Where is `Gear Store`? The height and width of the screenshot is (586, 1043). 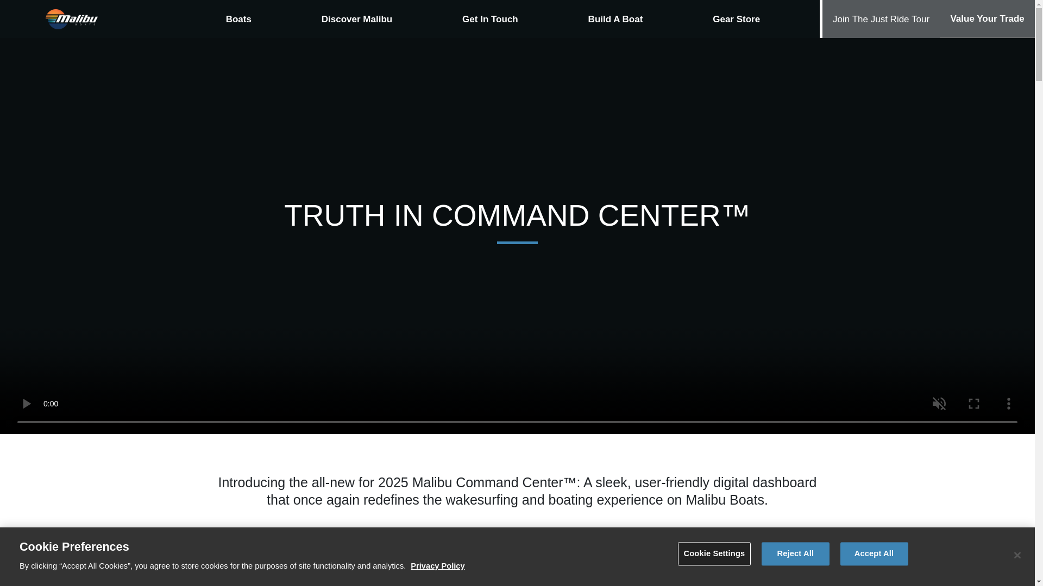
Gear Store is located at coordinates (736, 19).